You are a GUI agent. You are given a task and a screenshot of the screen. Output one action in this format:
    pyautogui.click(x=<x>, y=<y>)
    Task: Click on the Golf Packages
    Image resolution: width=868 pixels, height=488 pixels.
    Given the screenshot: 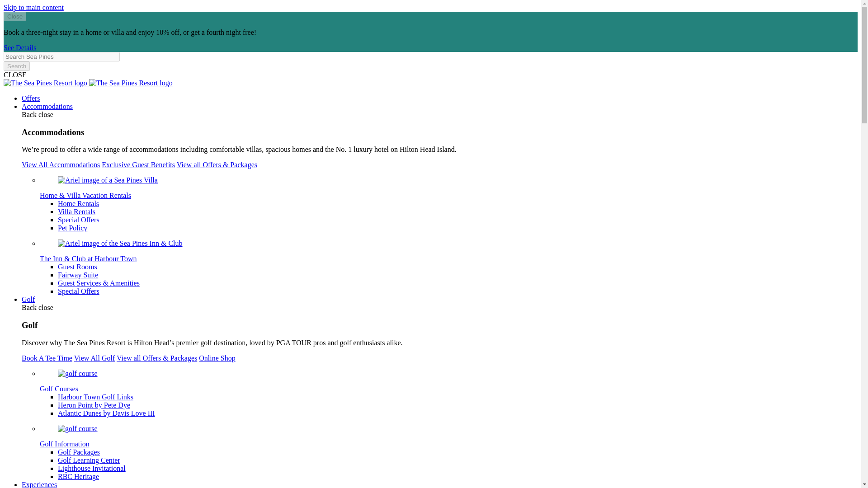 What is the action you would take?
    pyautogui.click(x=79, y=452)
    